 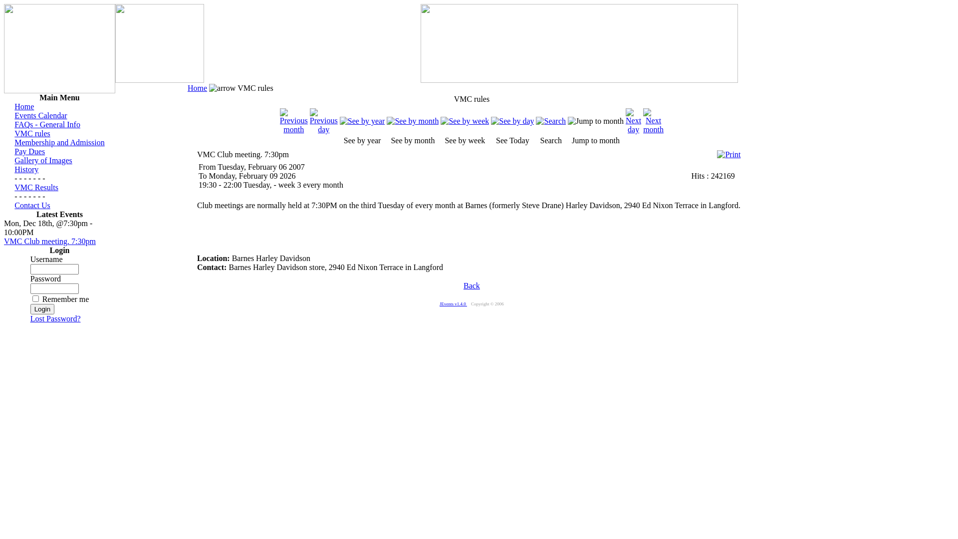 What do you see at coordinates (59, 143) in the screenshot?
I see `Membership and Admission` at bounding box center [59, 143].